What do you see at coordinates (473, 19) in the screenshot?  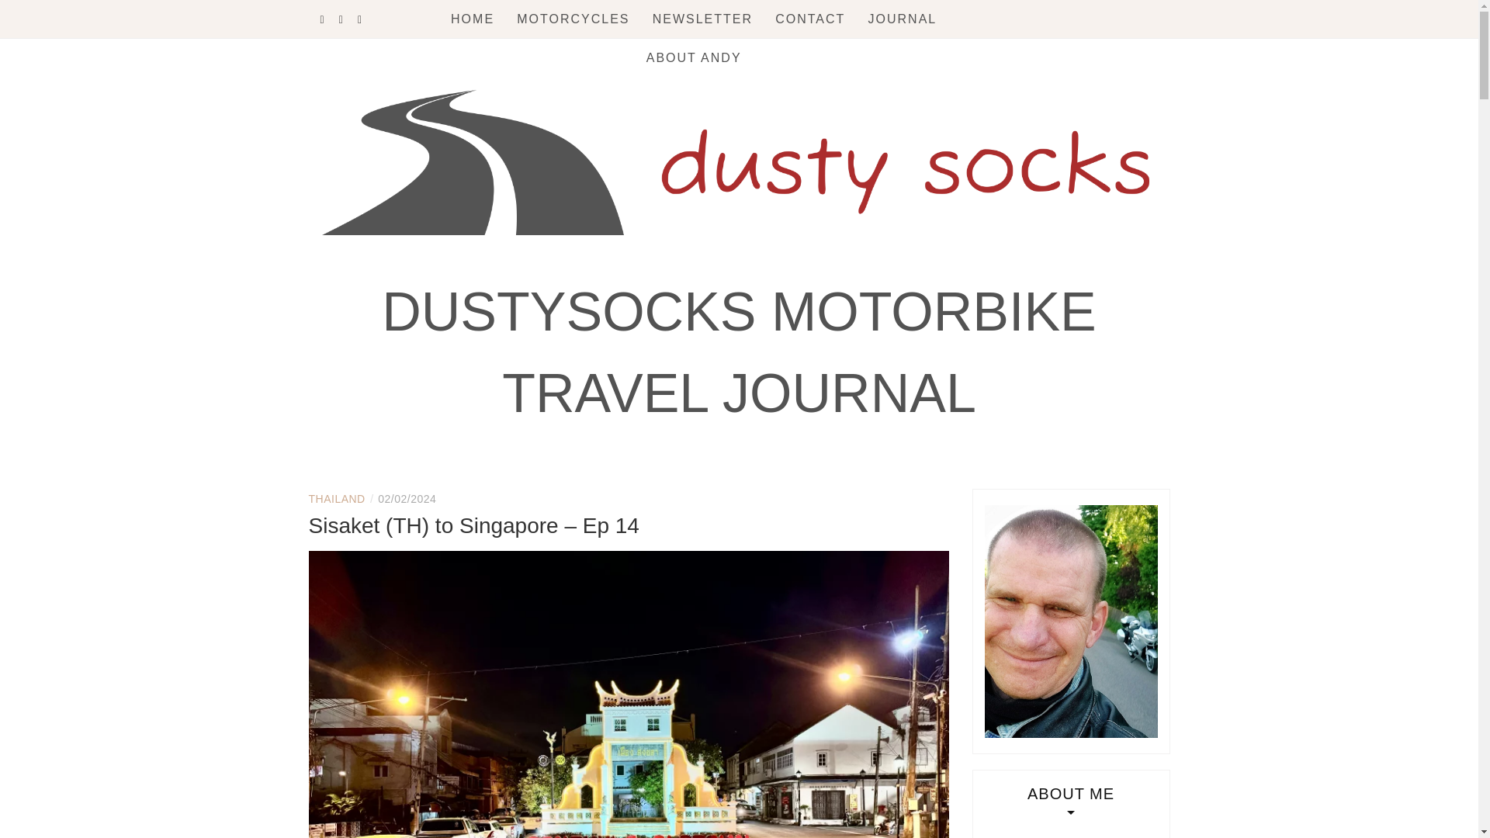 I see `HOME` at bounding box center [473, 19].